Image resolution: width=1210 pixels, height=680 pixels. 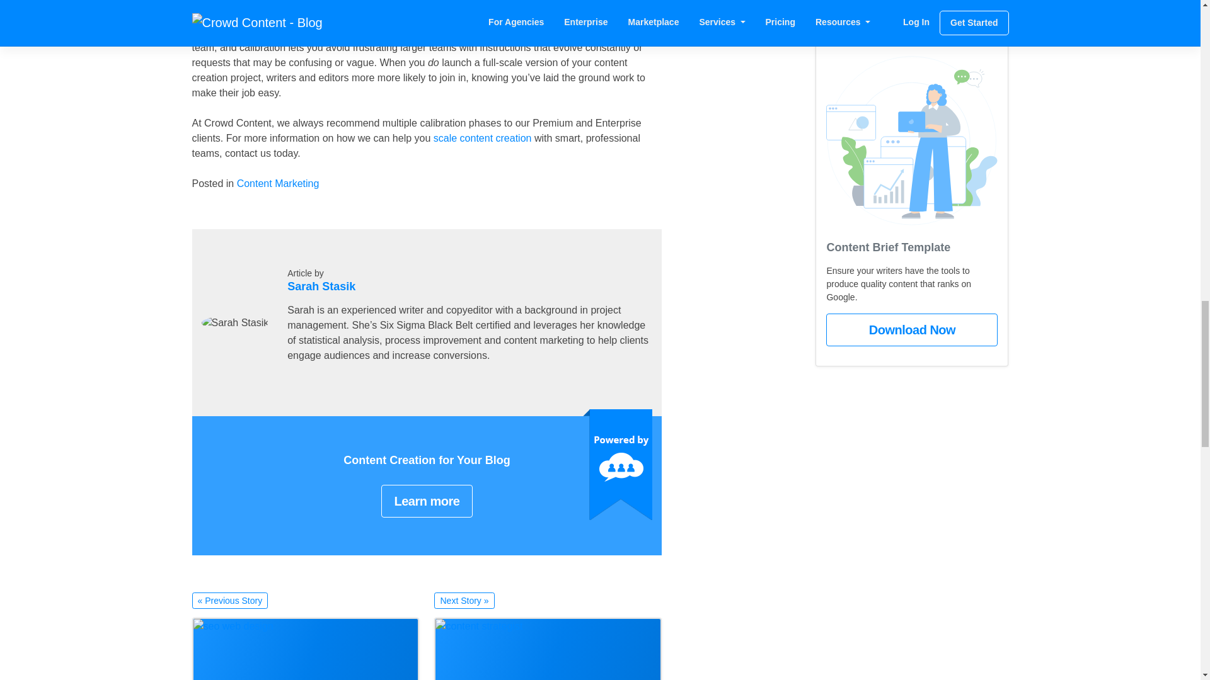 What do you see at coordinates (278, 183) in the screenshot?
I see `Content Marketing` at bounding box center [278, 183].